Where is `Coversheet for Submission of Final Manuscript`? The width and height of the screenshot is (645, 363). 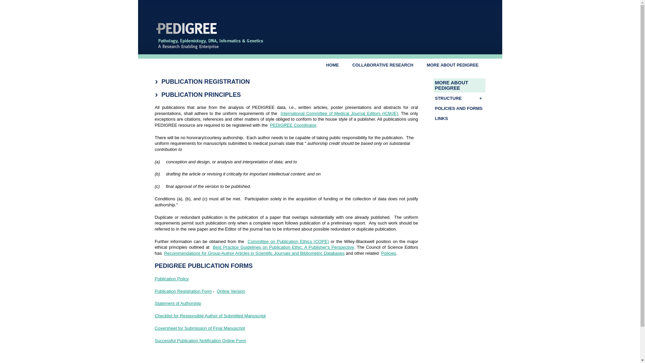
Coversheet for Submission of Final Manuscript is located at coordinates (200, 328).